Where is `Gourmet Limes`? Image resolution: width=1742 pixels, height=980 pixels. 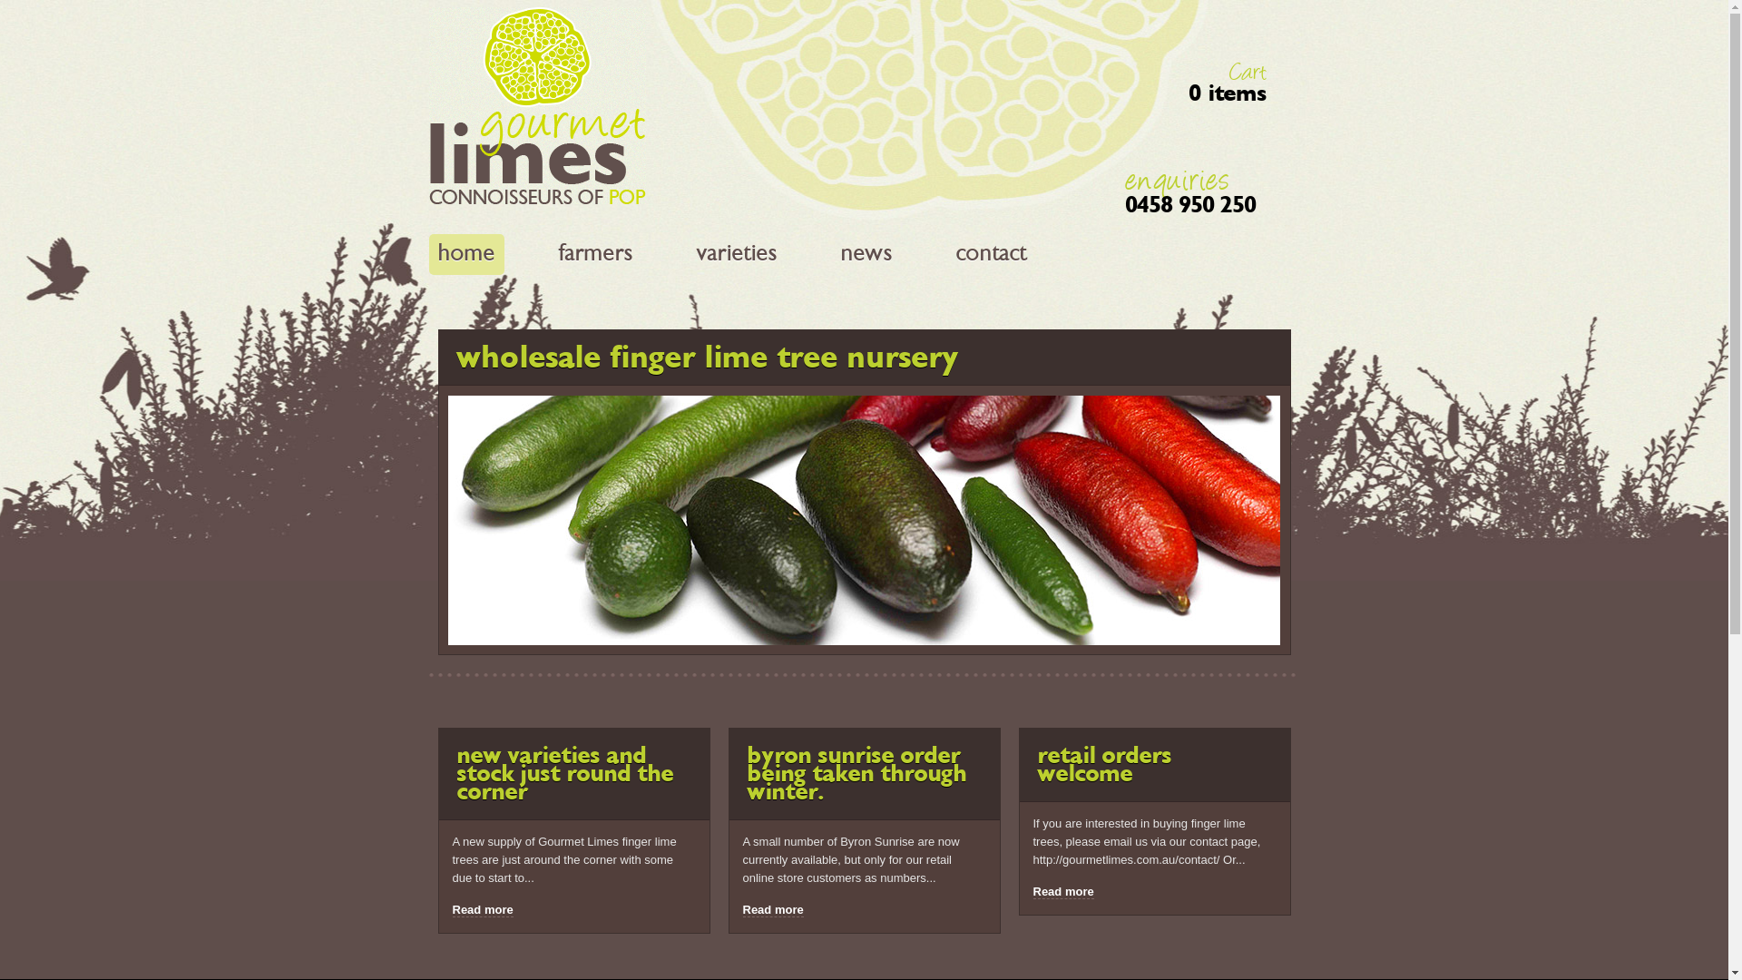
Gourmet Limes is located at coordinates (537, 201).